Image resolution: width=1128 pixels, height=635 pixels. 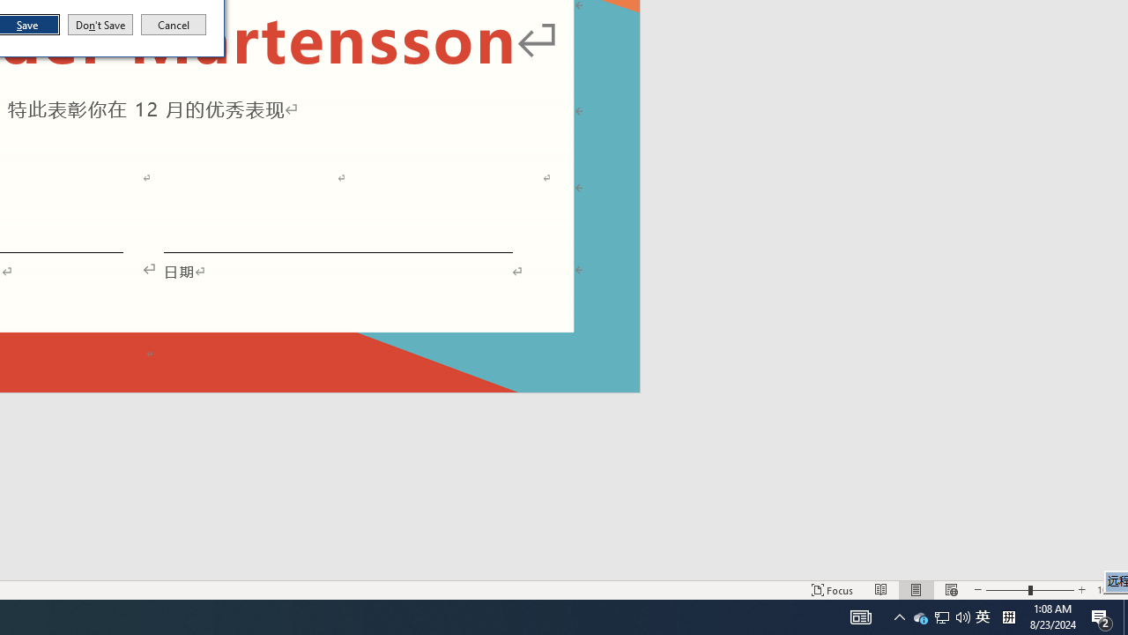 What do you see at coordinates (962, 617) in the screenshot?
I see `Notification Chevron` at bounding box center [962, 617].